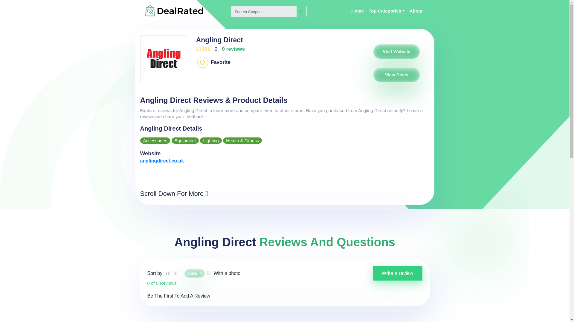 This screenshot has width=574, height=322. I want to click on Equipment, so click(185, 140).